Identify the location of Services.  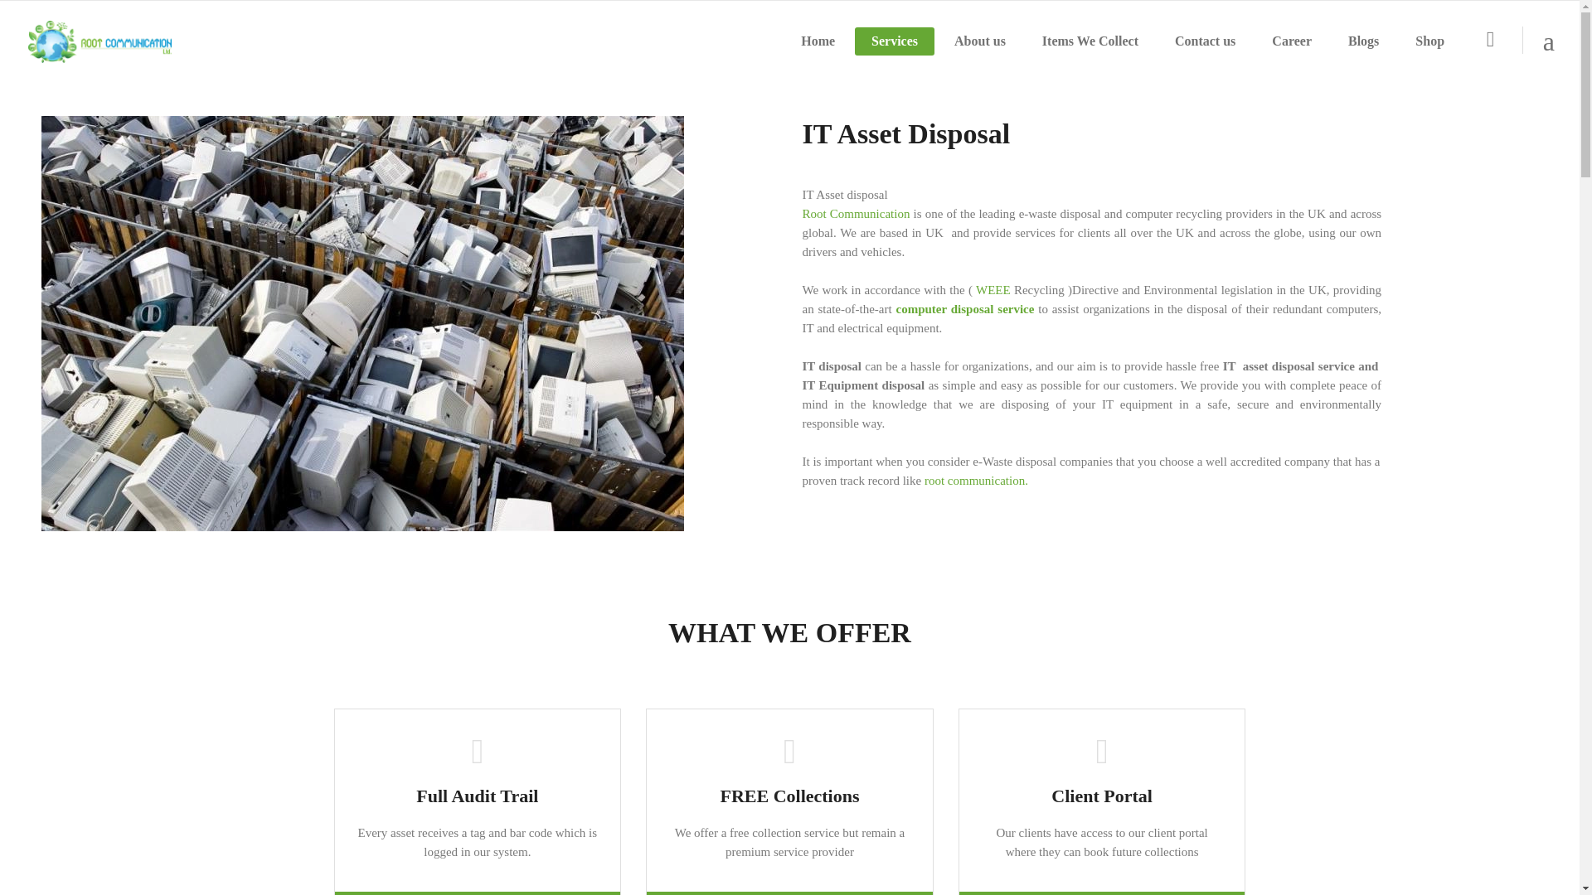
(895, 41).